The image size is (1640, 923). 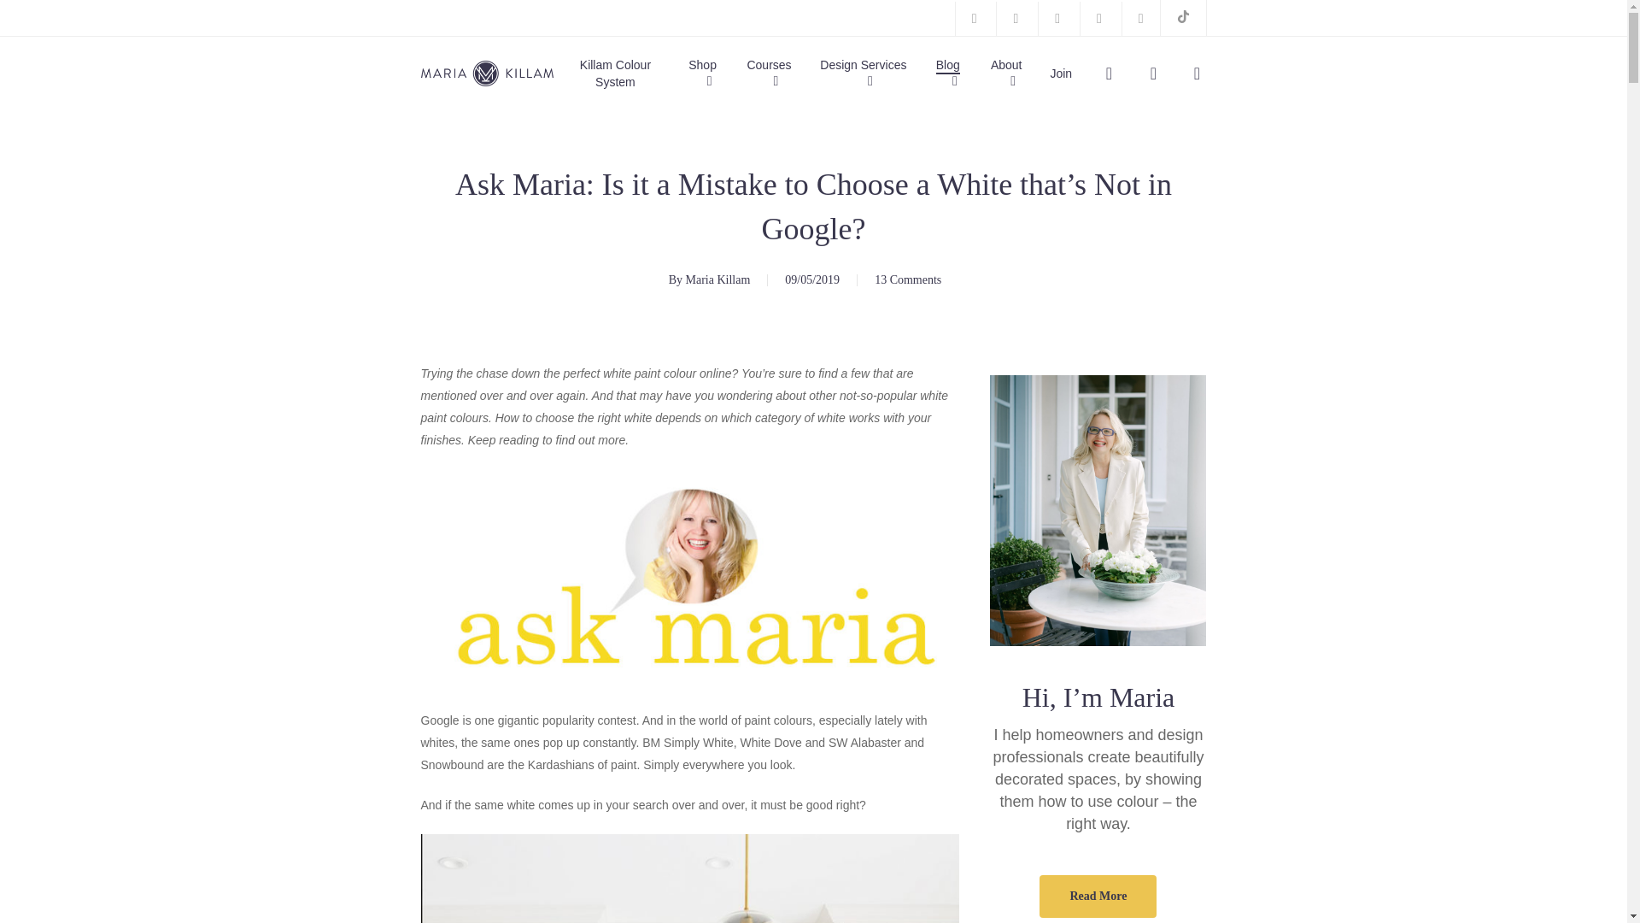 I want to click on Blog, so click(x=952, y=73).